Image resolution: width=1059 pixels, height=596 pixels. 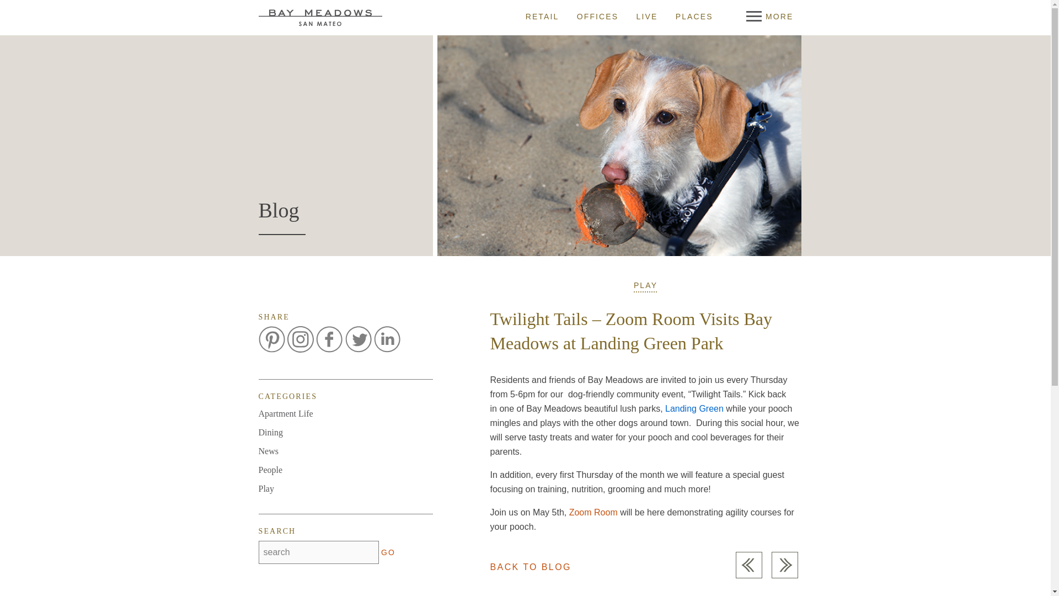 I want to click on Dining, so click(x=270, y=432).